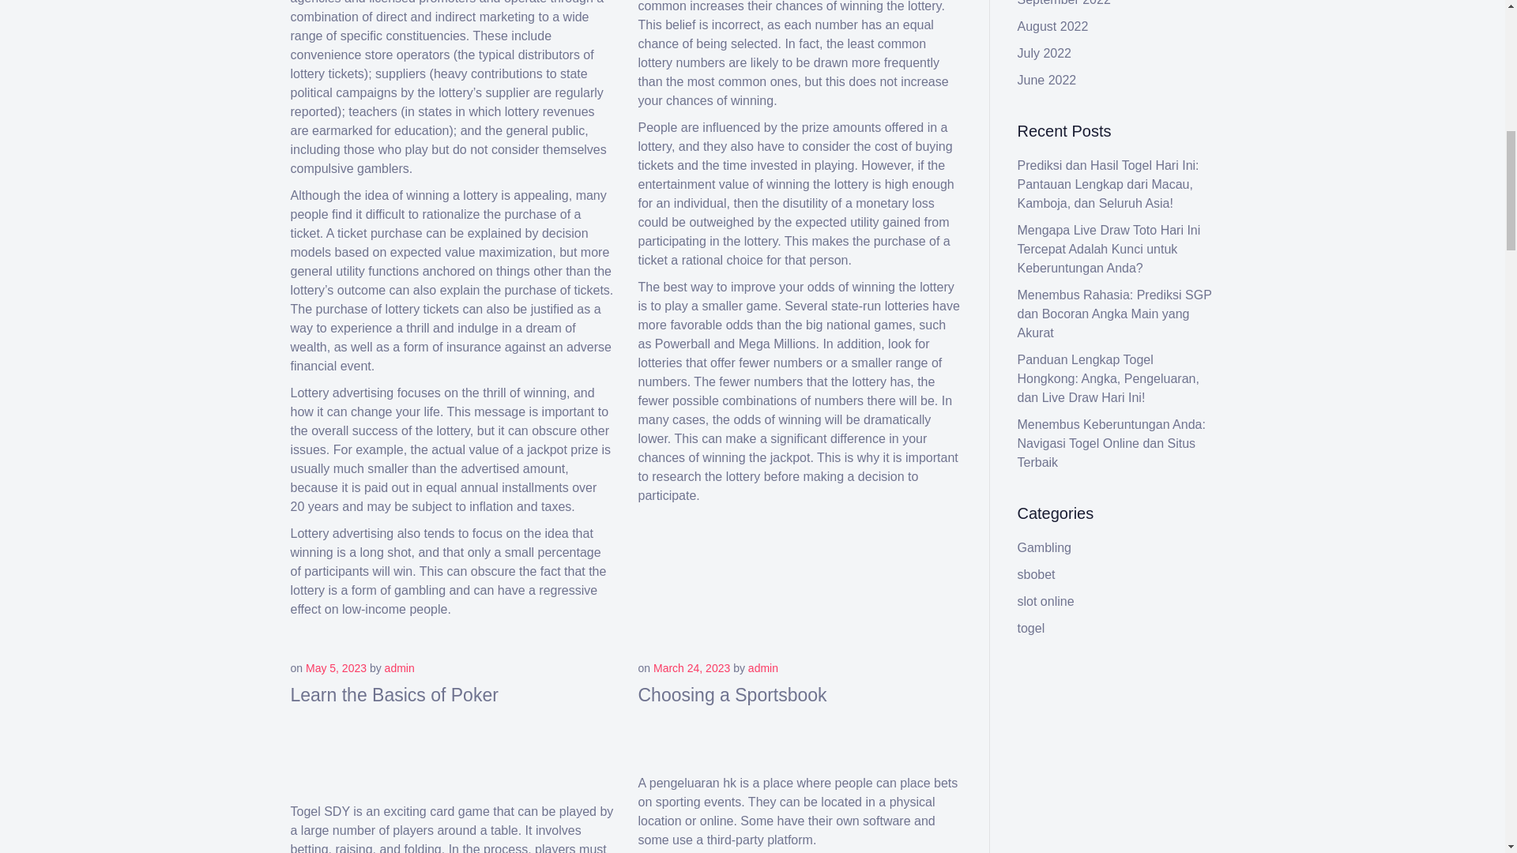 The image size is (1517, 853). I want to click on Learn the Basics of Poker, so click(395, 695).